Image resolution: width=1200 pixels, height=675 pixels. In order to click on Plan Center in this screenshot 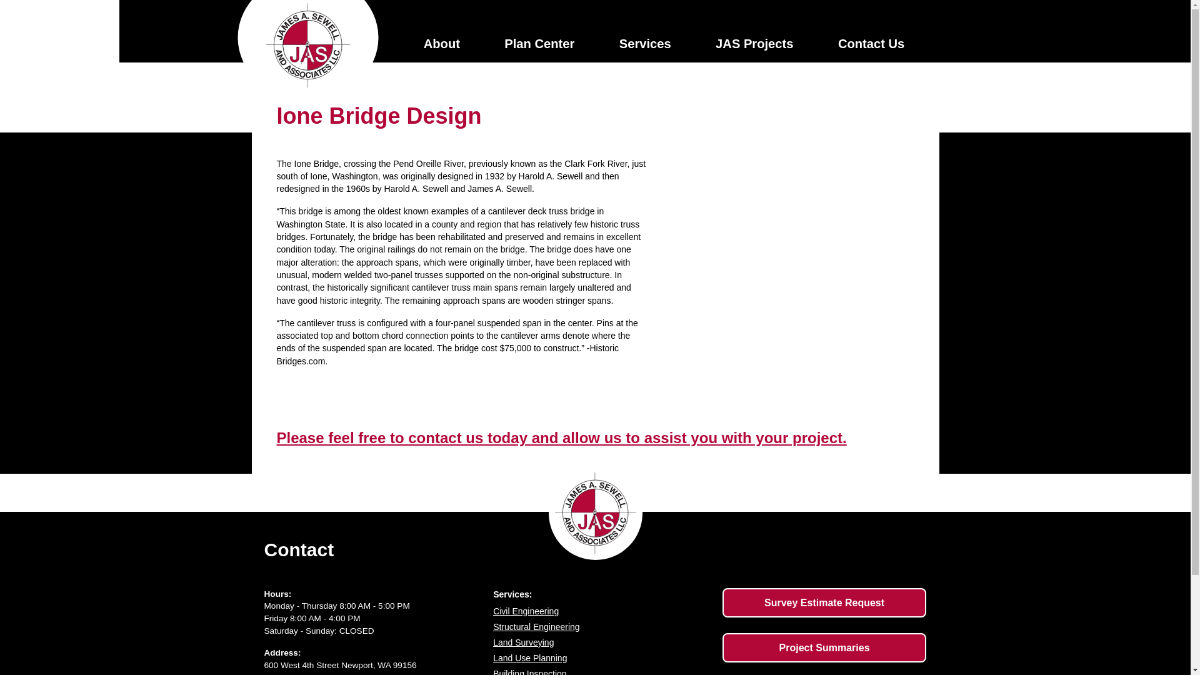, I will do `click(539, 44)`.